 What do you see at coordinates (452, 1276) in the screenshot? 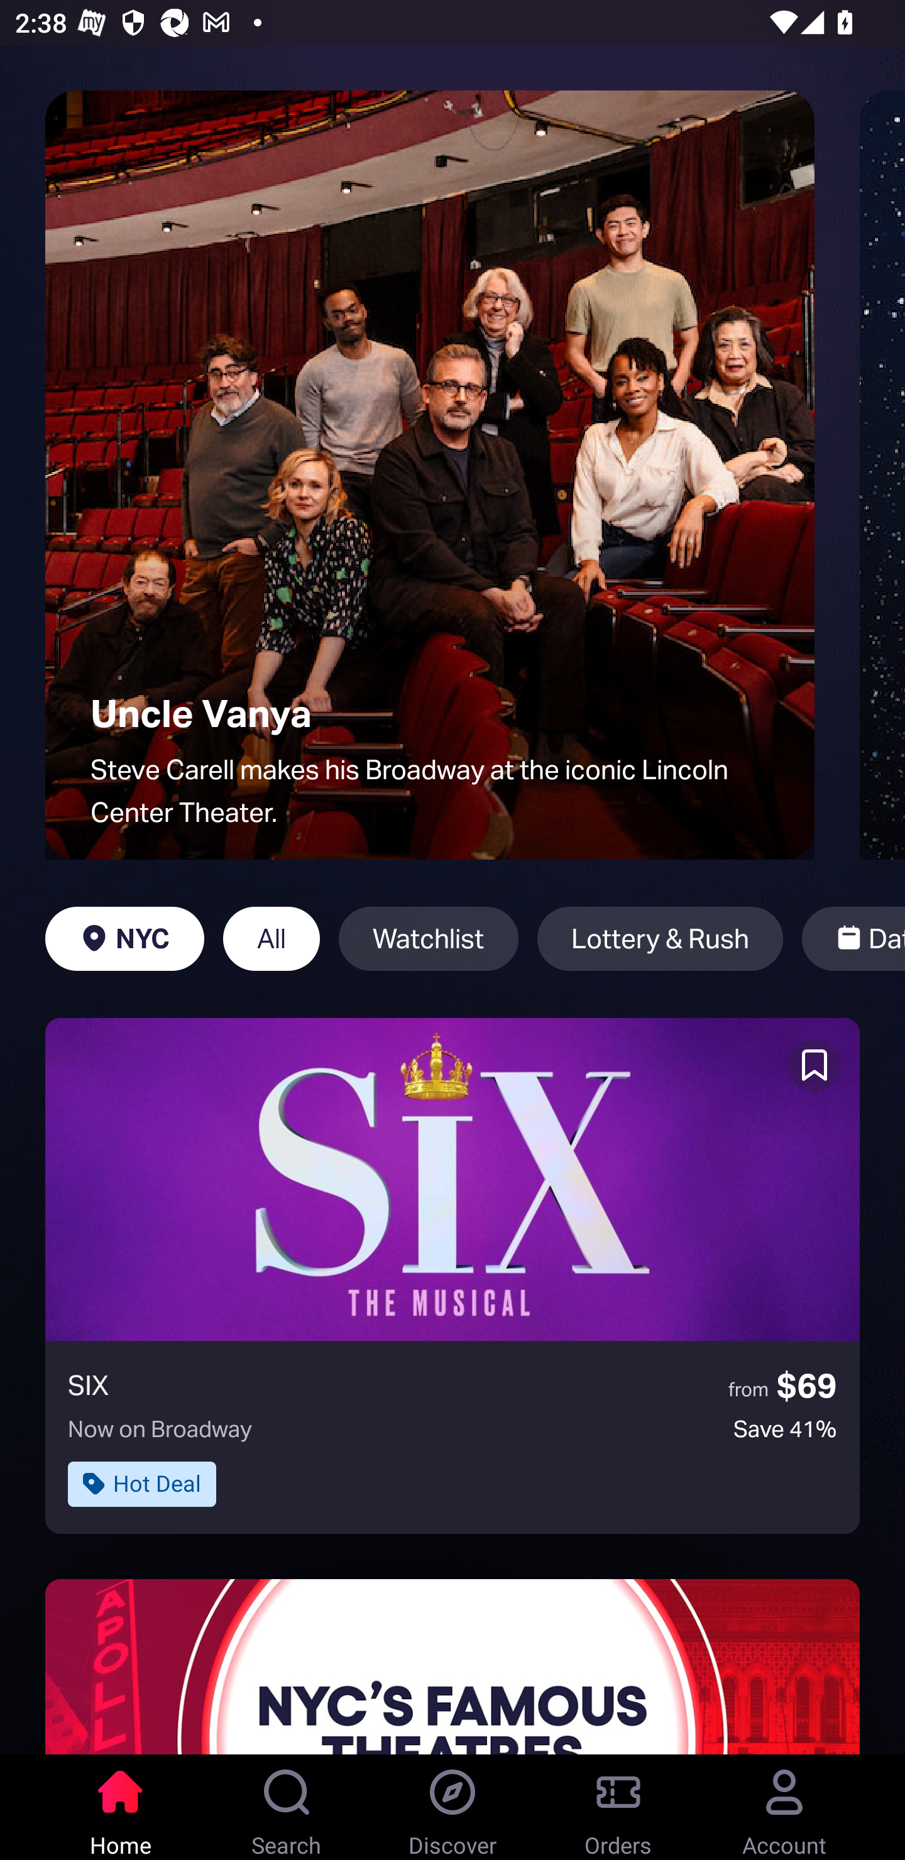
I see `SIX from $69 Now on Broadway Save 41% Hot Deal` at bounding box center [452, 1276].